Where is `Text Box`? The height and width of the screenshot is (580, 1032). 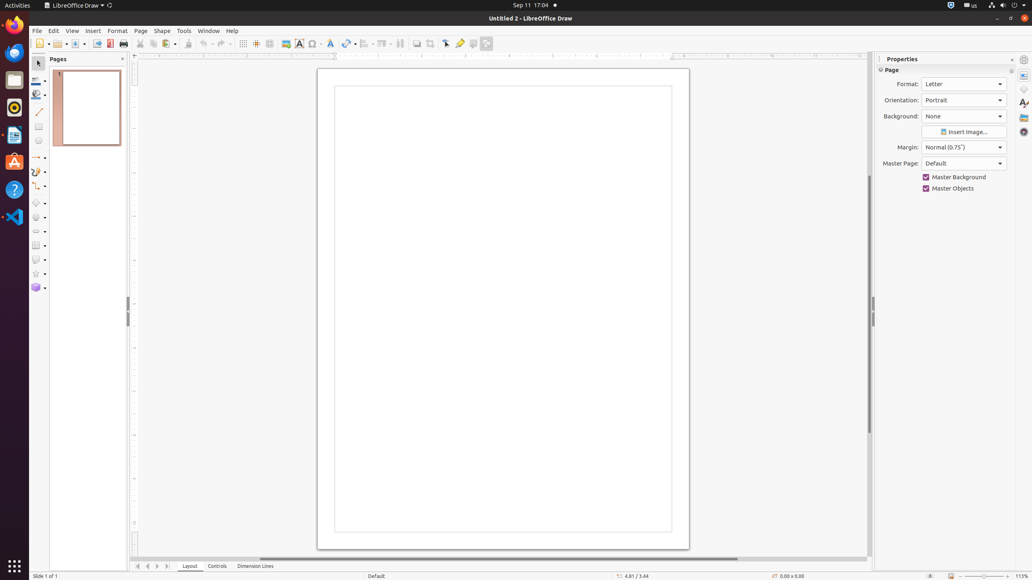
Text Box is located at coordinates (299, 43).